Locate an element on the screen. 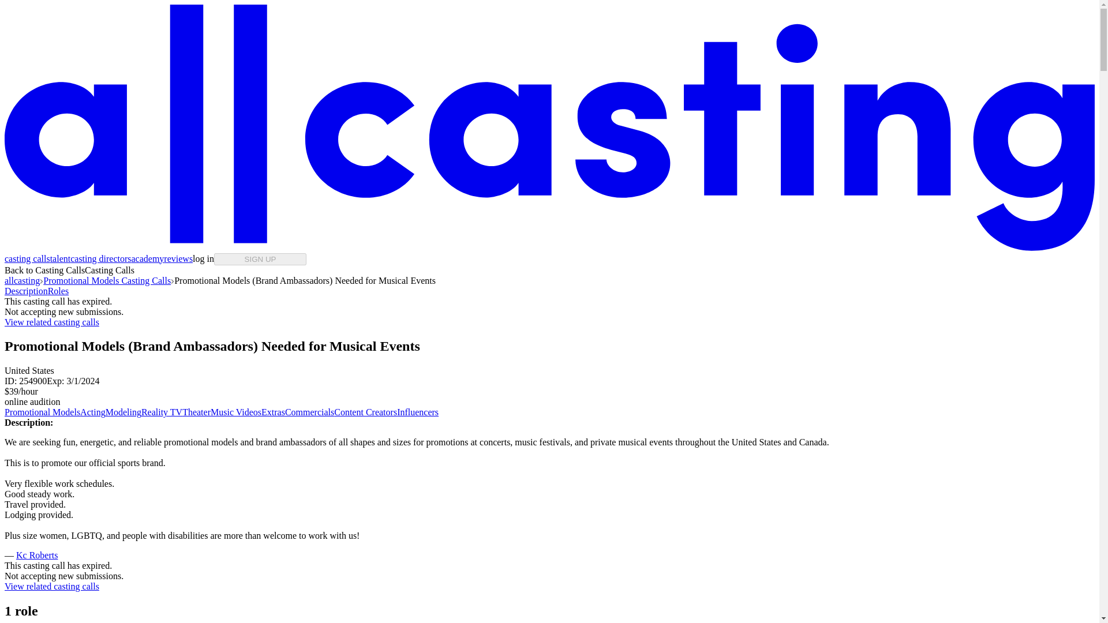  Commercials is located at coordinates (309, 412).